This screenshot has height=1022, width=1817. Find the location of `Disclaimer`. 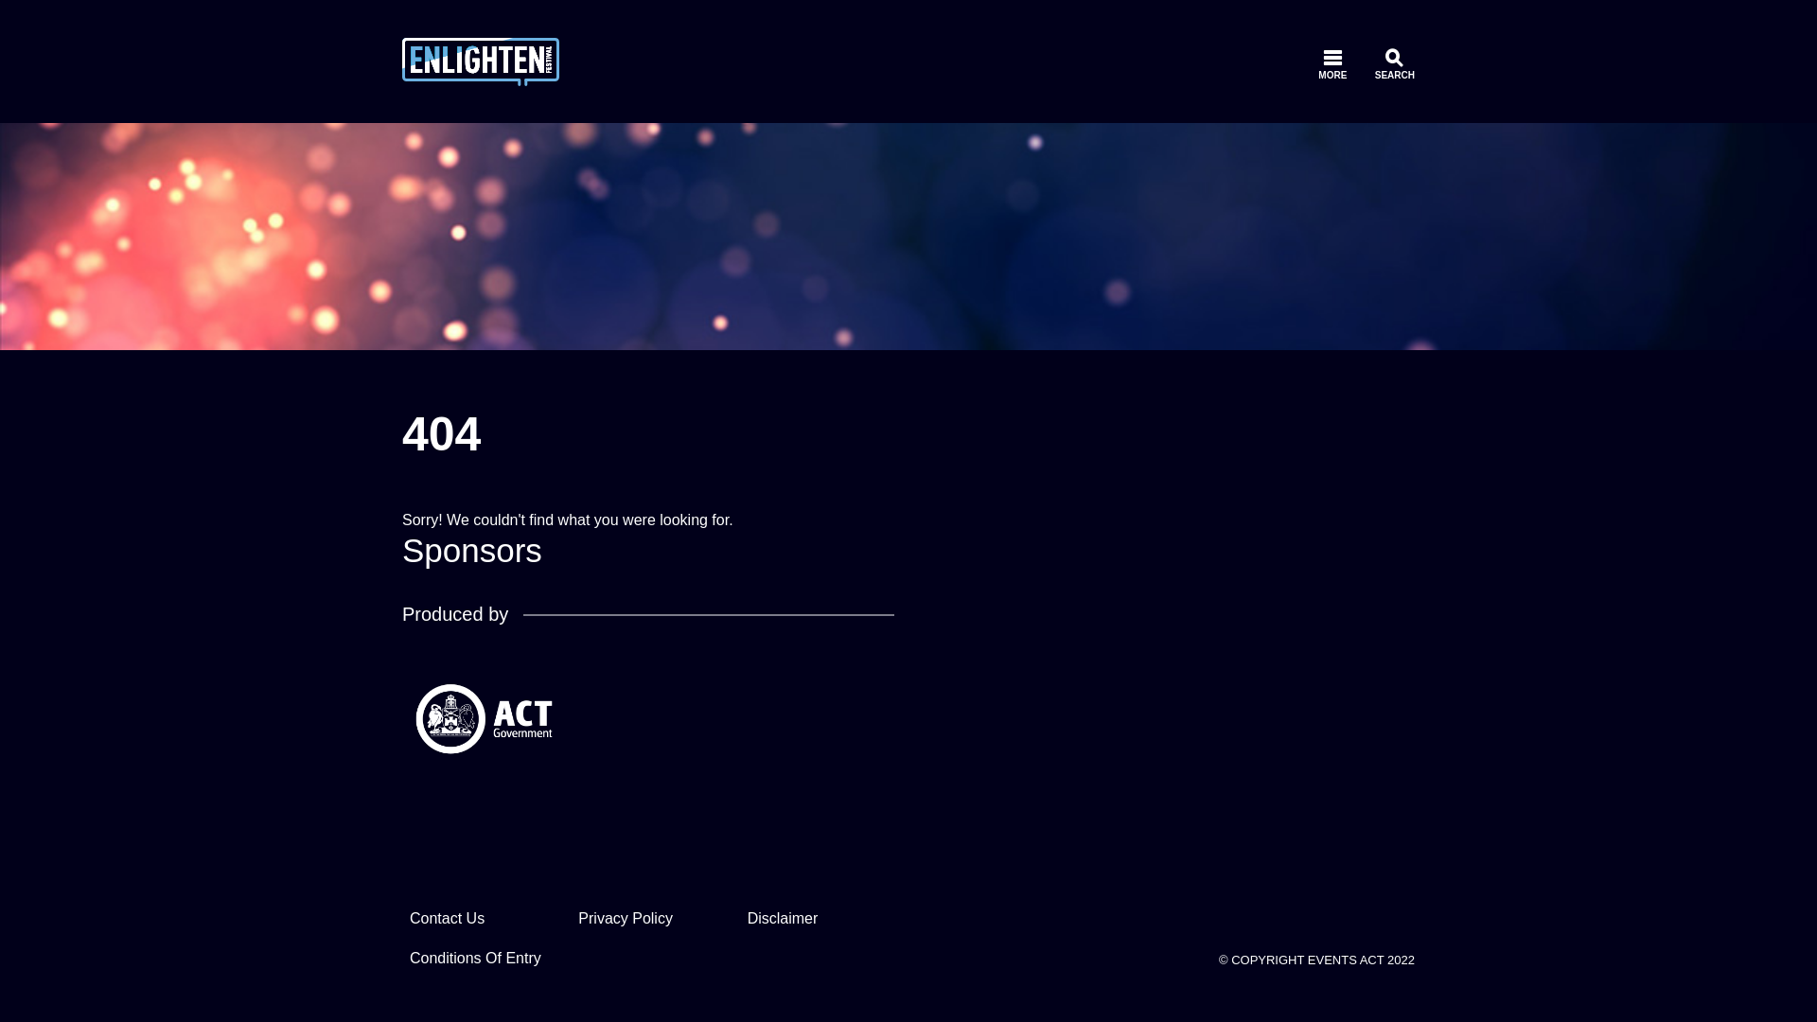

Disclaimer is located at coordinates (784, 918).